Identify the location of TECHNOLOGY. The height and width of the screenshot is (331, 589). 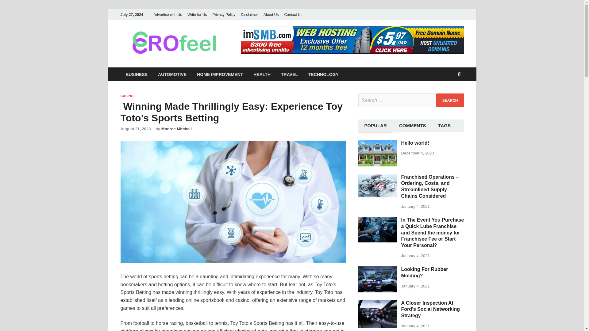
(323, 74).